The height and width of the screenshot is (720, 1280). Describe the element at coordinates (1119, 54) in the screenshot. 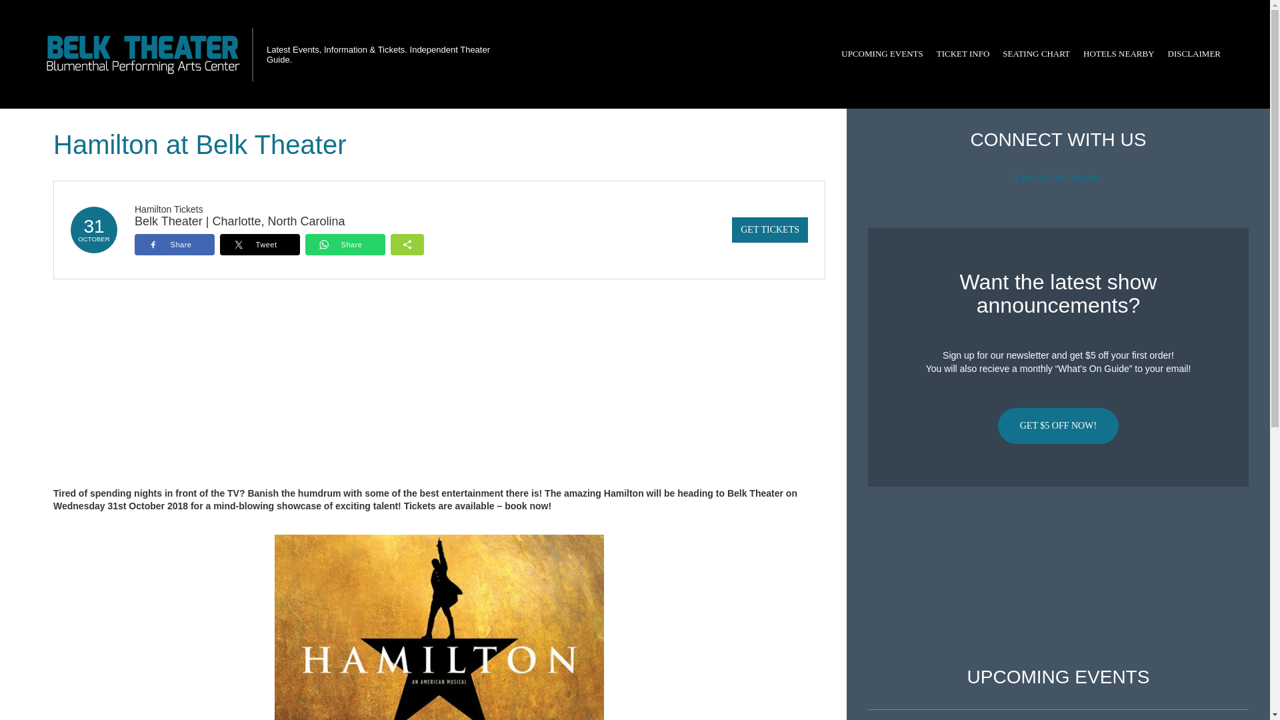

I see `HOTELS NEARBY` at that location.